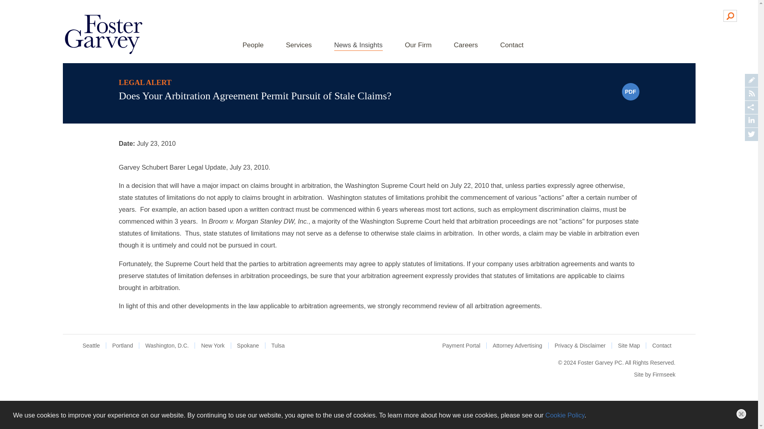  I want to click on Services, so click(298, 46).